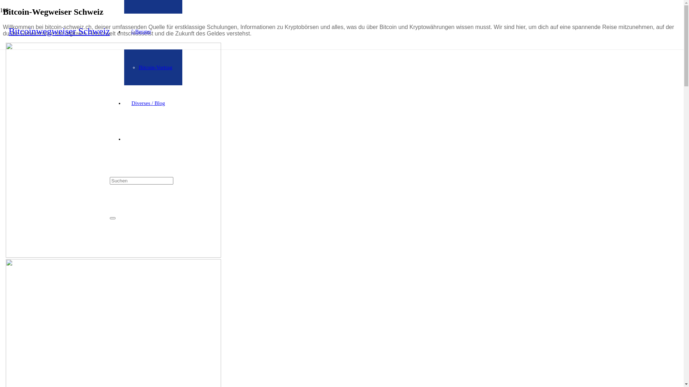 This screenshot has height=387, width=689. I want to click on Bitcoinwegweiser Schweiz, so click(59, 32).